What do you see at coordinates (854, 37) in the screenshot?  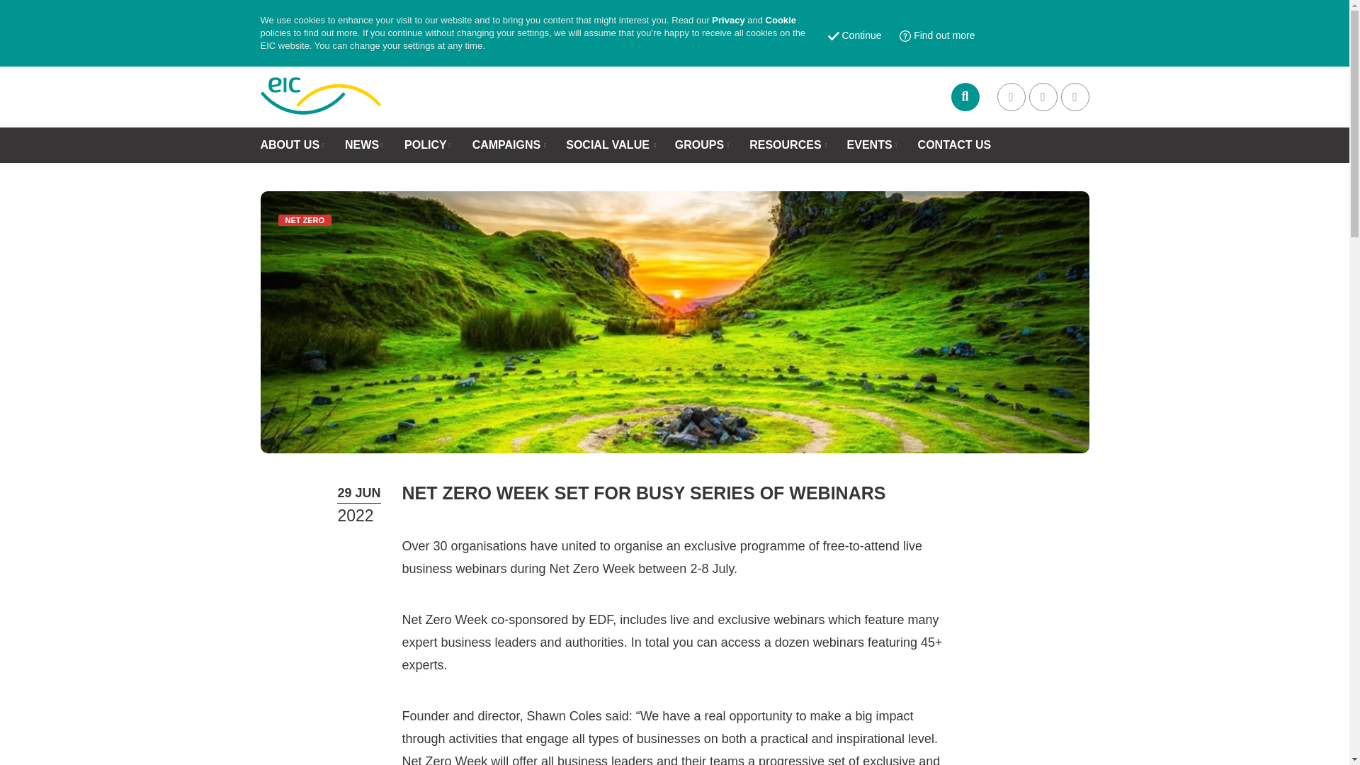 I see `Continue` at bounding box center [854, 37].